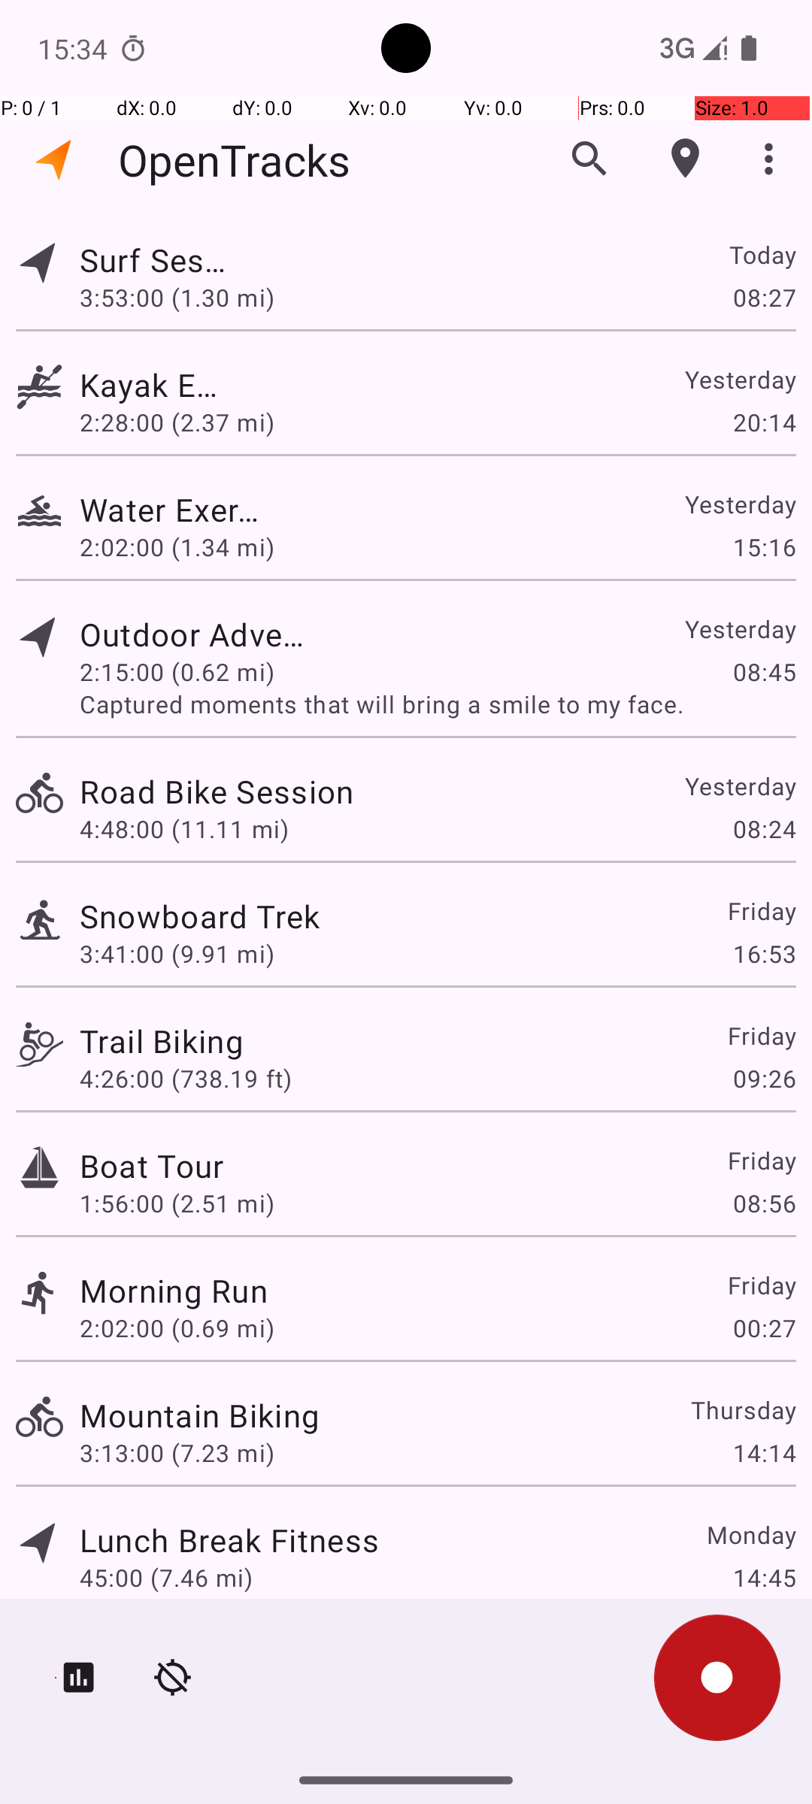 Image resolution: width=812 pixels, height=1804 pixels. I want to click on 3:53:00 (1.30 mi), so click(186, 297).